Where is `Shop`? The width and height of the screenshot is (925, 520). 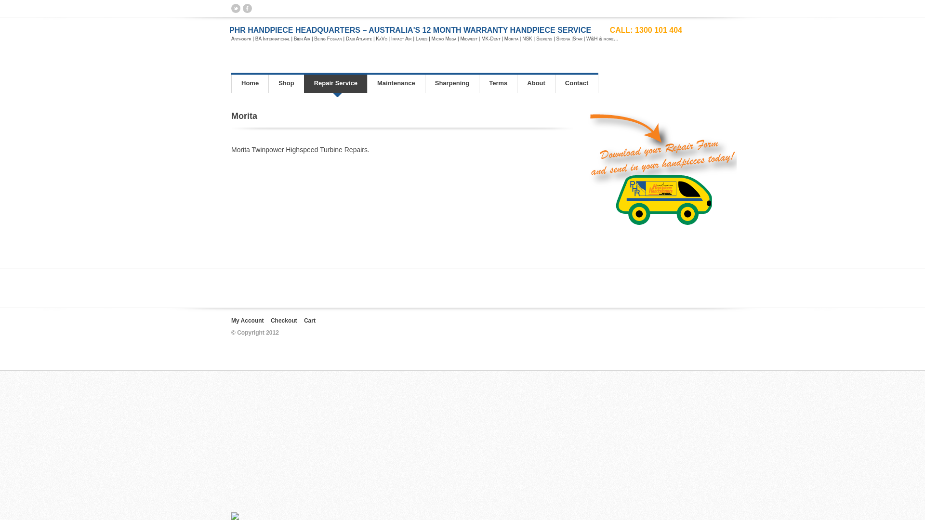 Shop is located at coordinates (286, 84).